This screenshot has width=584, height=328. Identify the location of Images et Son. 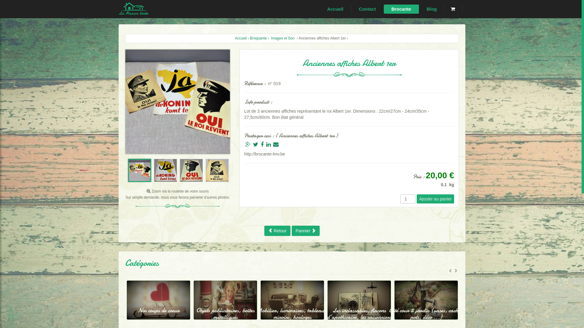
(283, 38).